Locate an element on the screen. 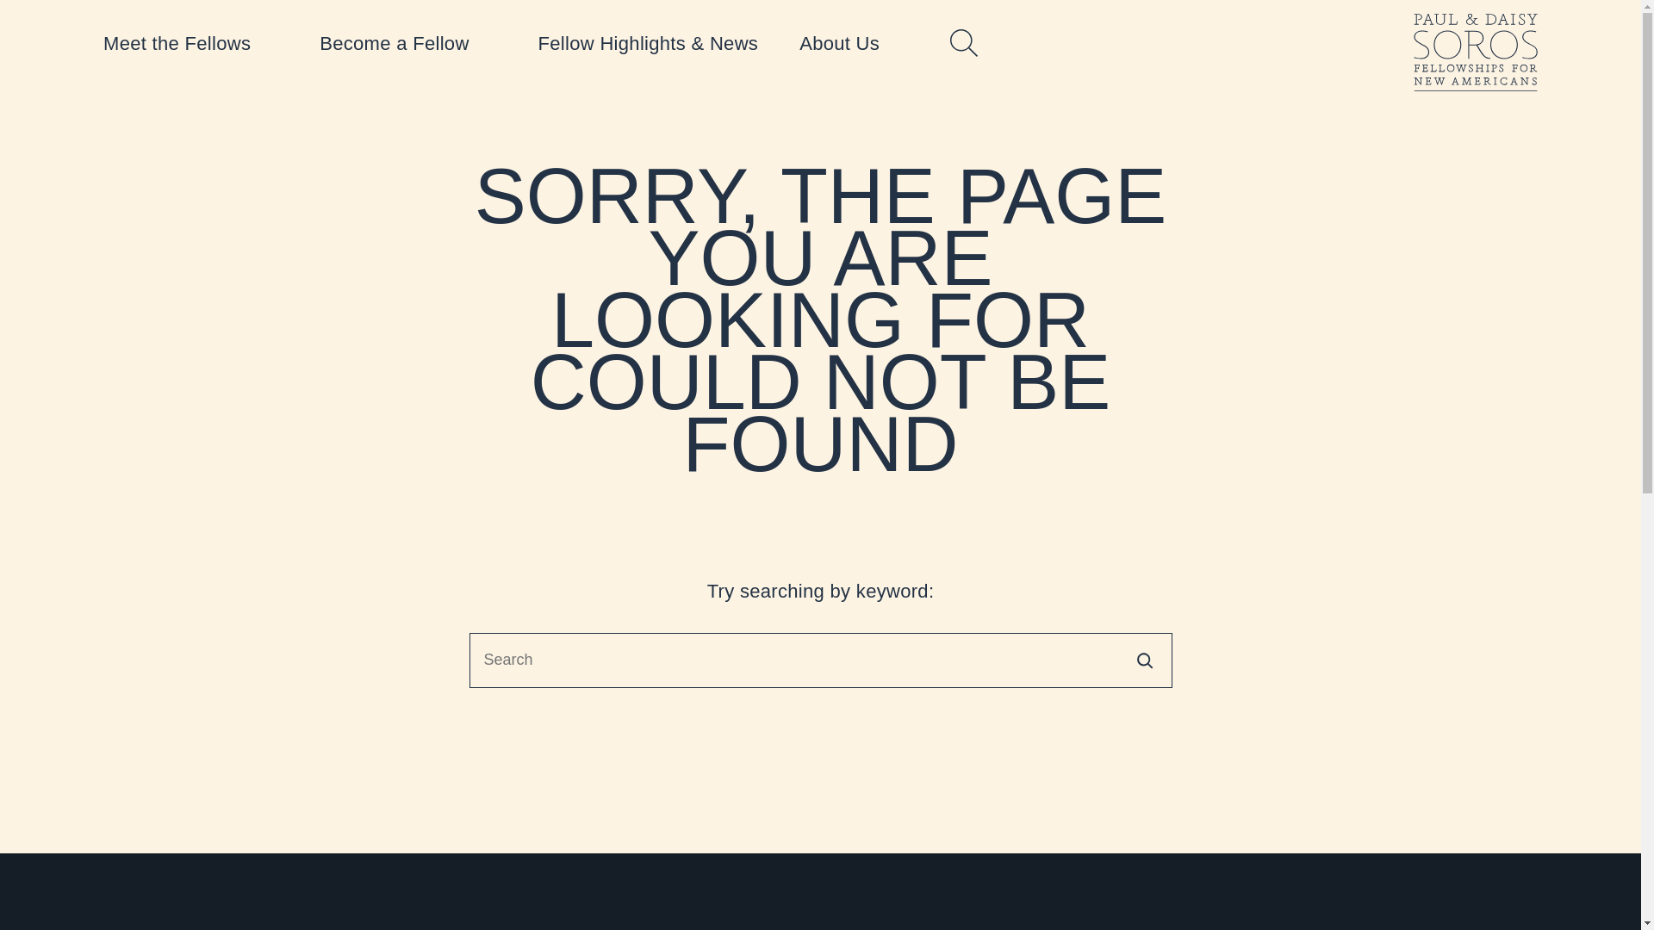 The image size is (1654, 930). Toggle Sub-Menu is located at coordinates (853, 44).